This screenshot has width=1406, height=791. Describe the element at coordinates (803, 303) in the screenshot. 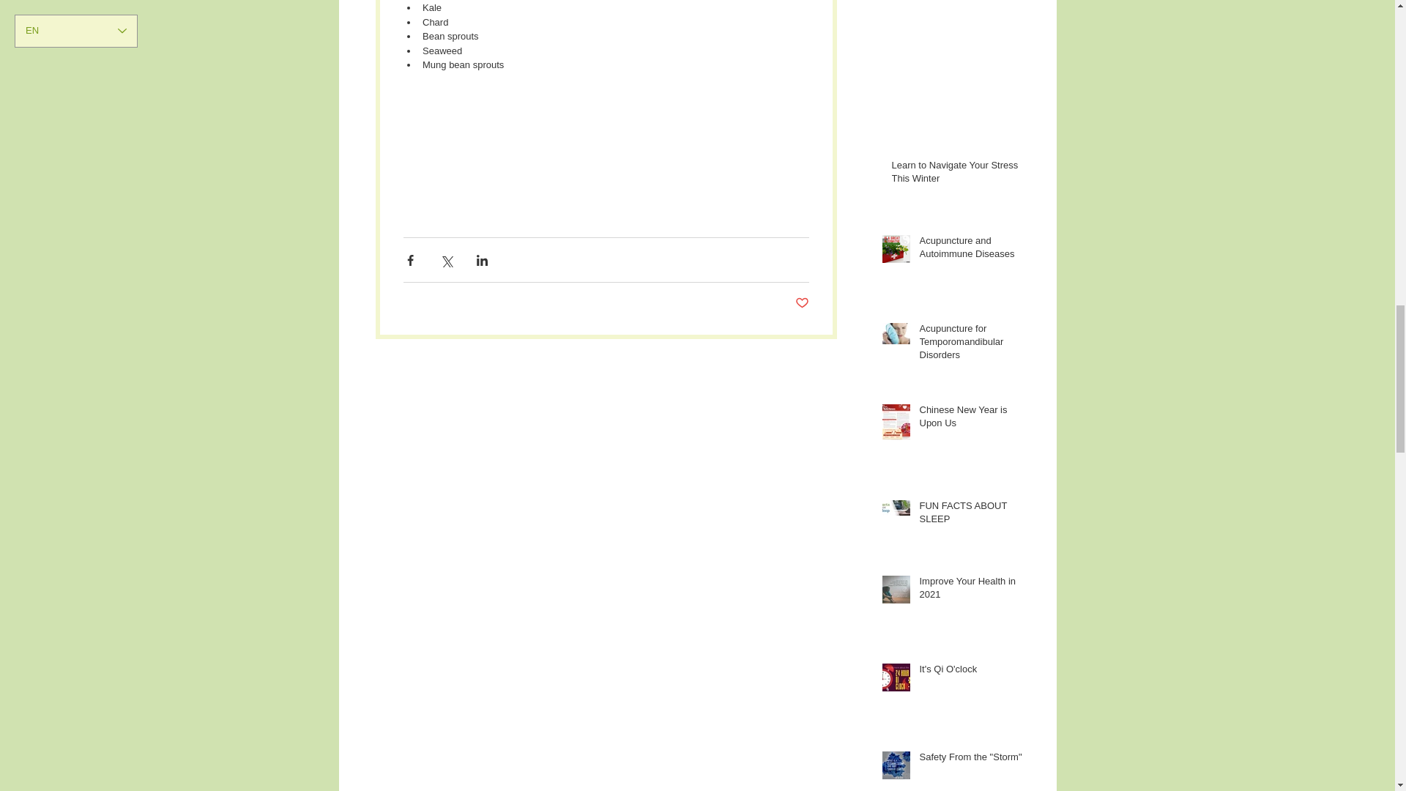

I see `Post not marked as liked` at that location.